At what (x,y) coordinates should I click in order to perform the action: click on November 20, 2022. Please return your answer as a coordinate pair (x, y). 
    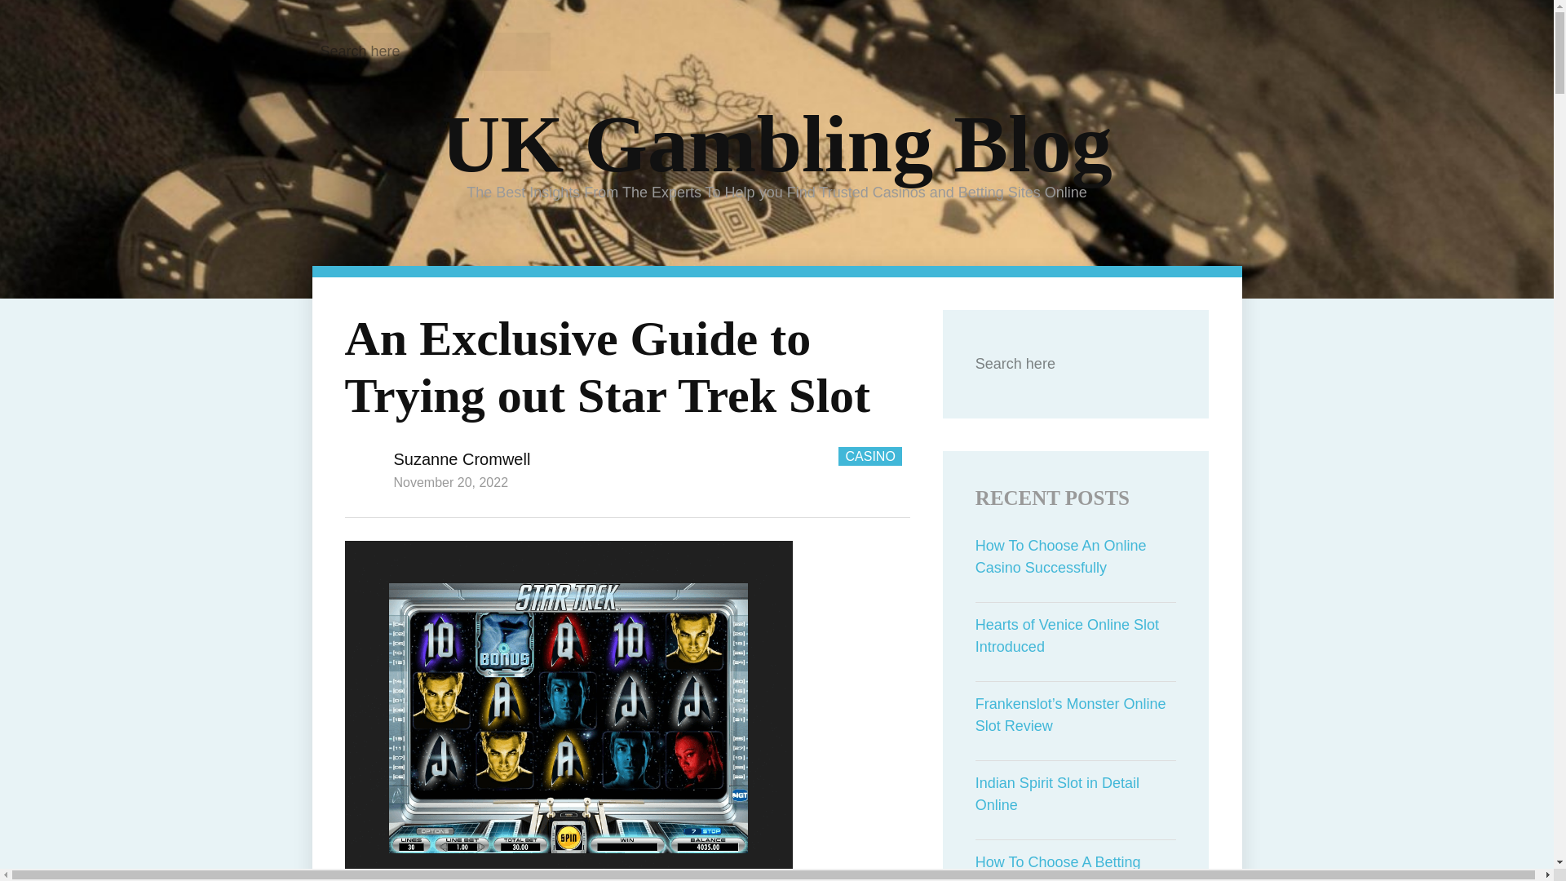
    Looking at the image, I should click on (450, 483).